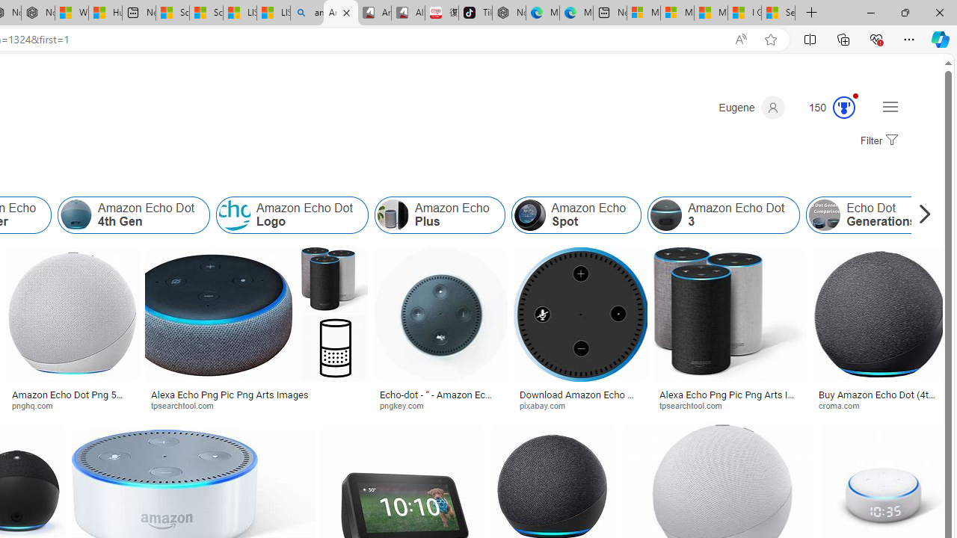  I want to click on pngkey.com, so click(440, 405).